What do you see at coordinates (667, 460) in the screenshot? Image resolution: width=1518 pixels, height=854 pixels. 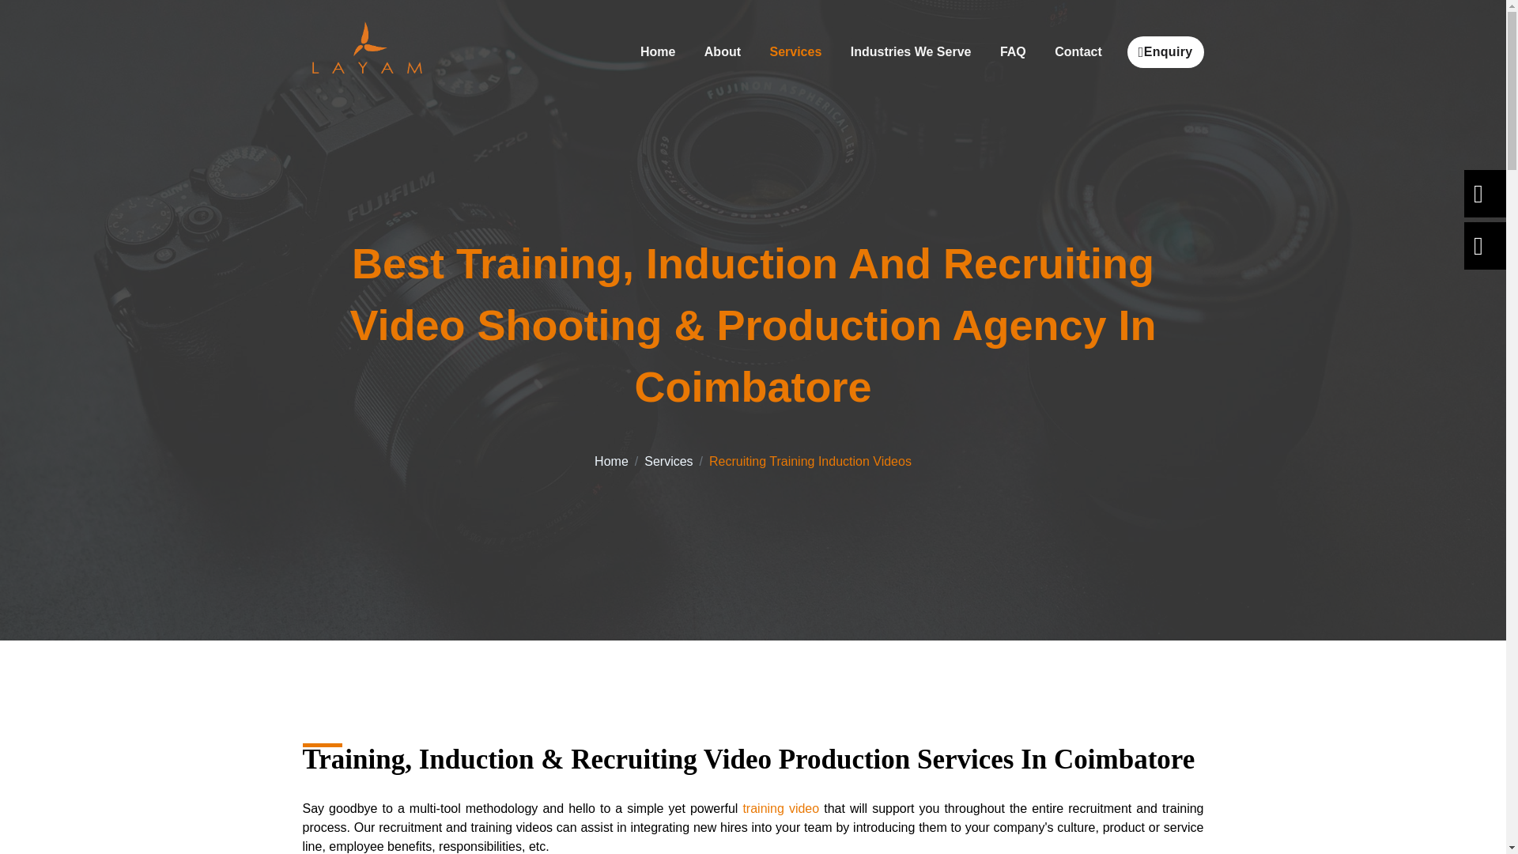 I see `Services` at bounding box center [667, 460].